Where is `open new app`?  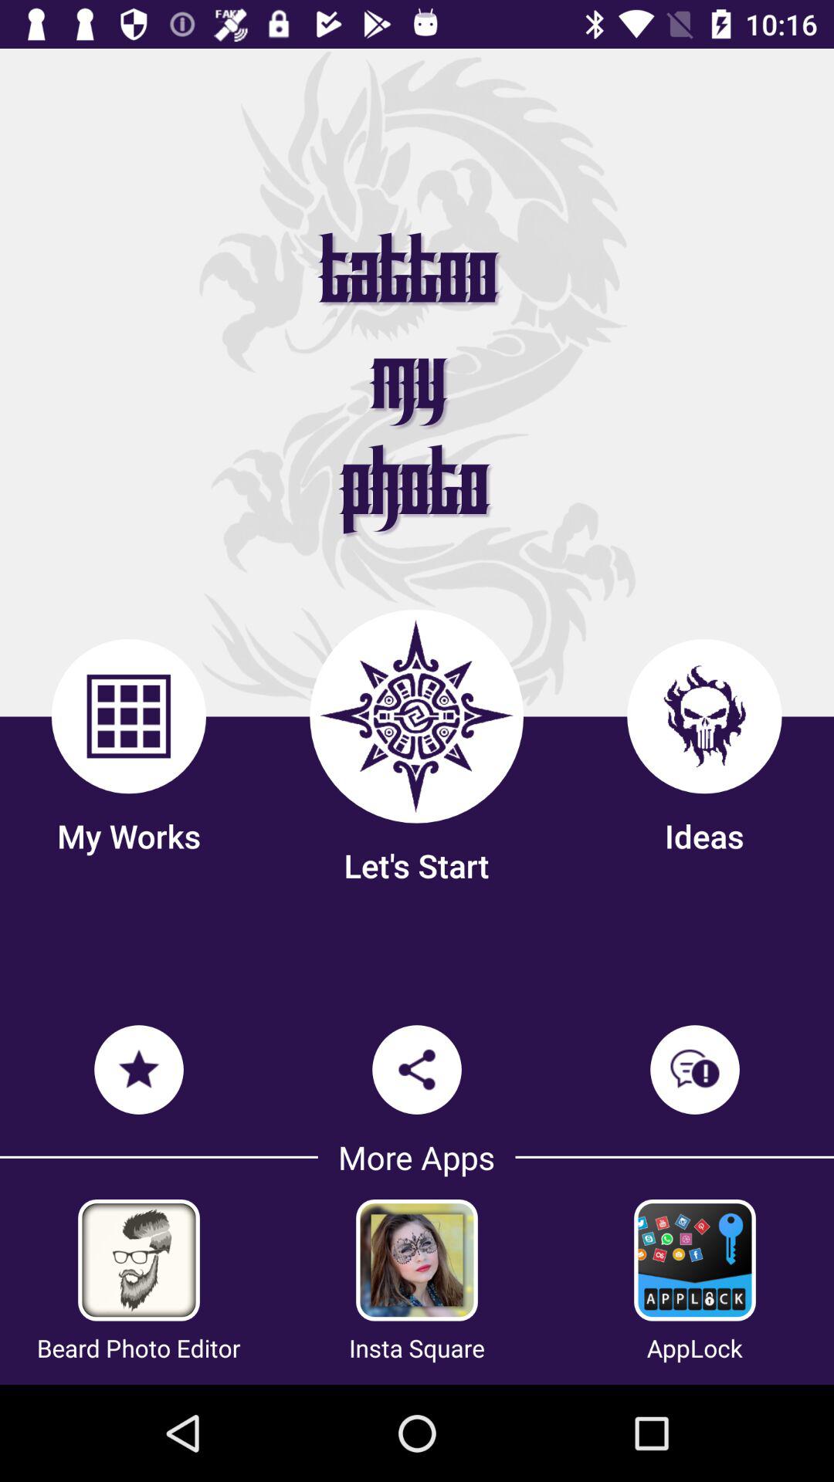 open new app is located at coordinates (695, 1260).